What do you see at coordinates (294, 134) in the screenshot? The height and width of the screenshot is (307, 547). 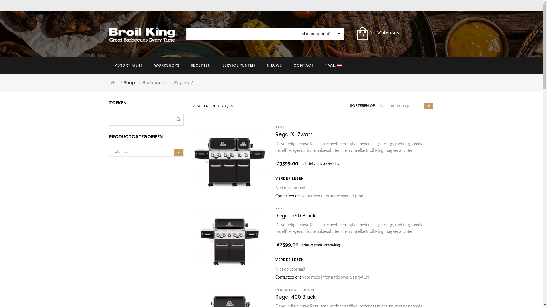 I see `Regal XL Zwart` at bounding box center [294, 134].